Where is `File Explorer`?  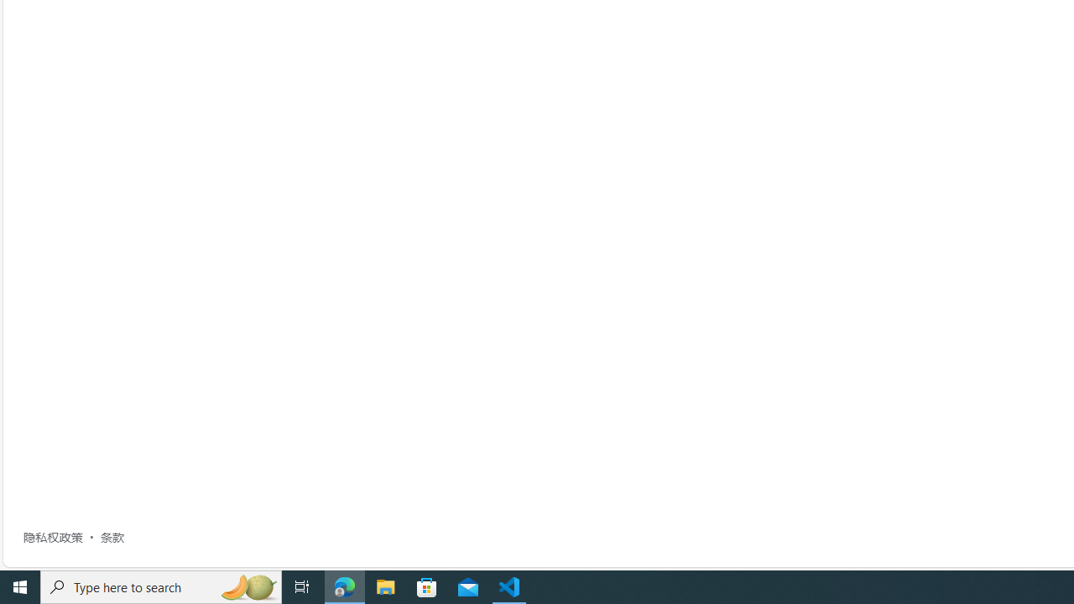
File Explorer is located at coordinates (386, 587).